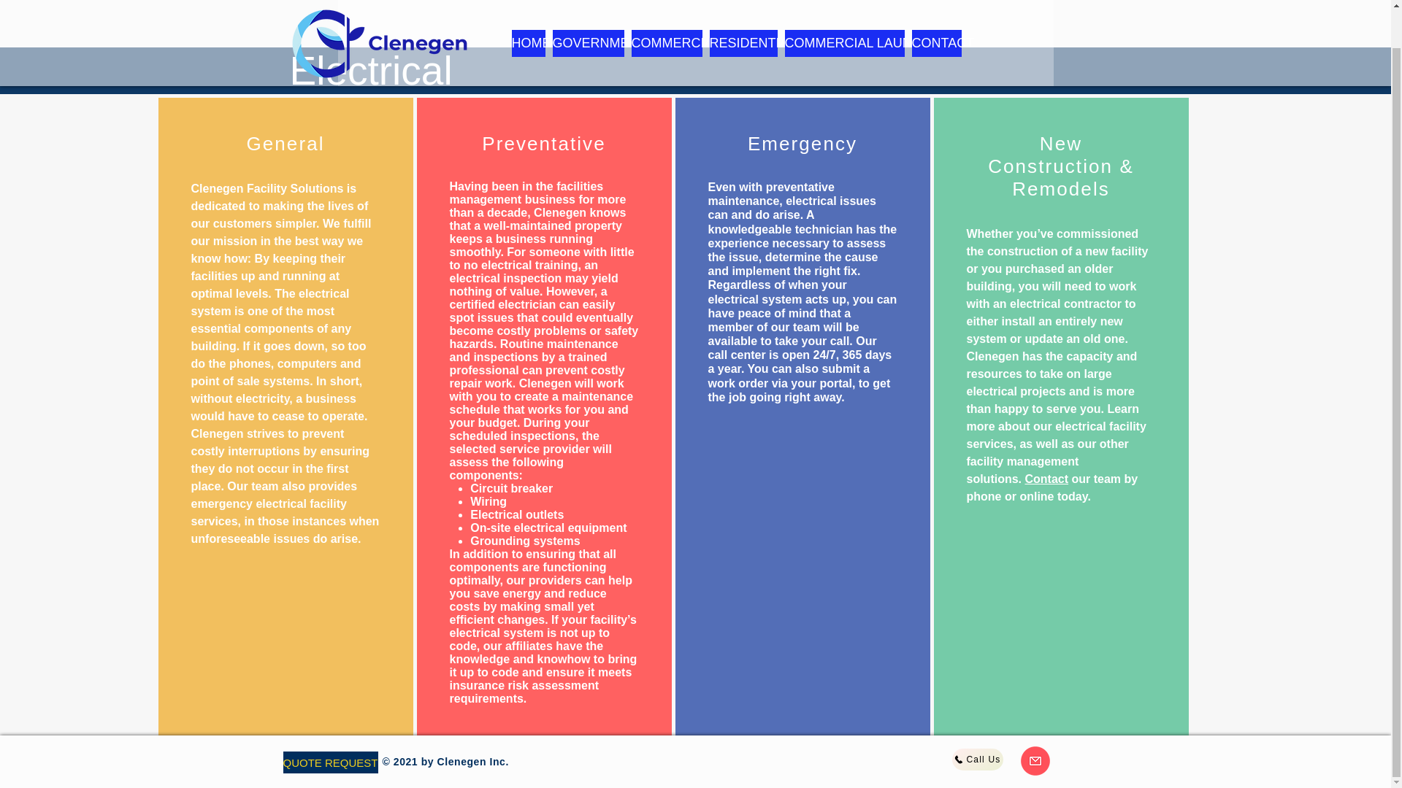 The width and height of the screenshot is (1402, 788). Describe the element at coordinates (588, 8) in the screenshot. I see `GOVERNMENT` at that location.